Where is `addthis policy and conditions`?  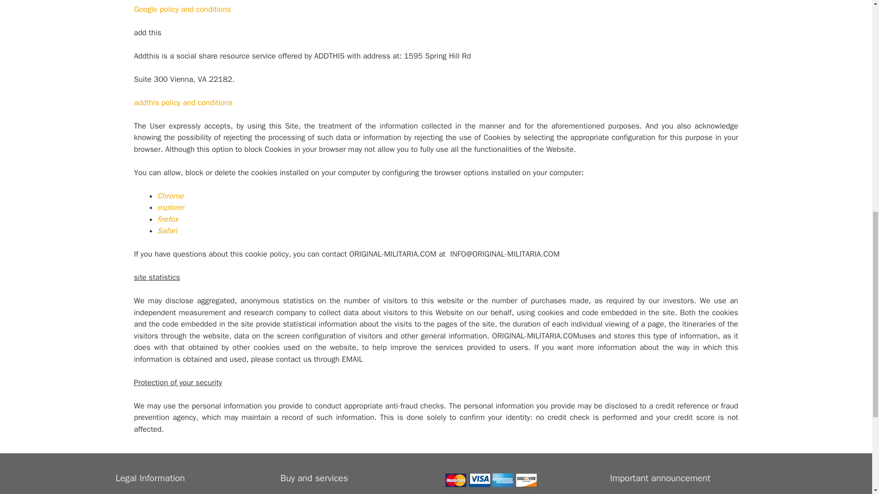 addthis policy and conditions is located at coordinates (183, 102).